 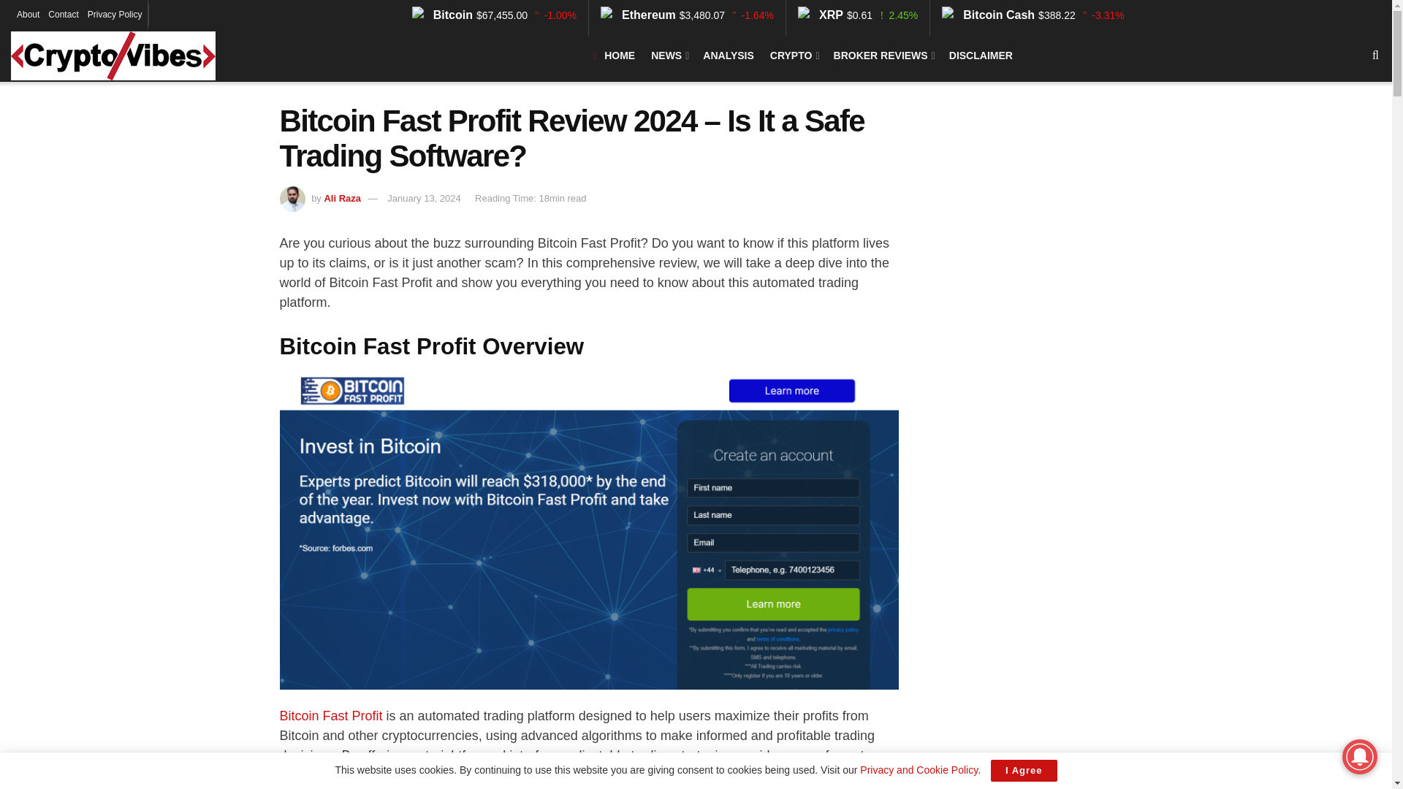 What do you see at coordinates (883, 56) in the screenshot?
I see `BROKER REVIEWS` at bounding box center [883, 56].